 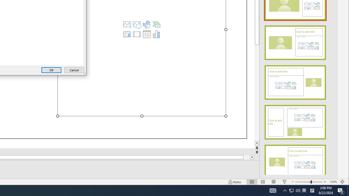 What do you see at coordinates (127, 24) in the screenshot?
I see `Stock Images` at bounding box center [127, 24].